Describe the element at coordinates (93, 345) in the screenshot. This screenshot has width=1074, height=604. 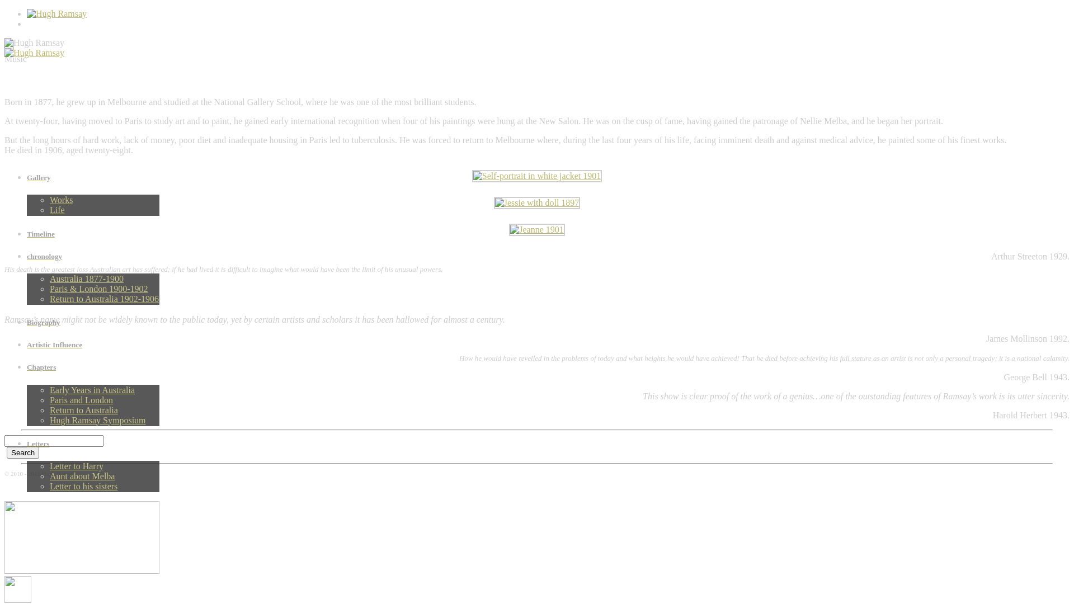
I see `Artistic Influence` at that location.